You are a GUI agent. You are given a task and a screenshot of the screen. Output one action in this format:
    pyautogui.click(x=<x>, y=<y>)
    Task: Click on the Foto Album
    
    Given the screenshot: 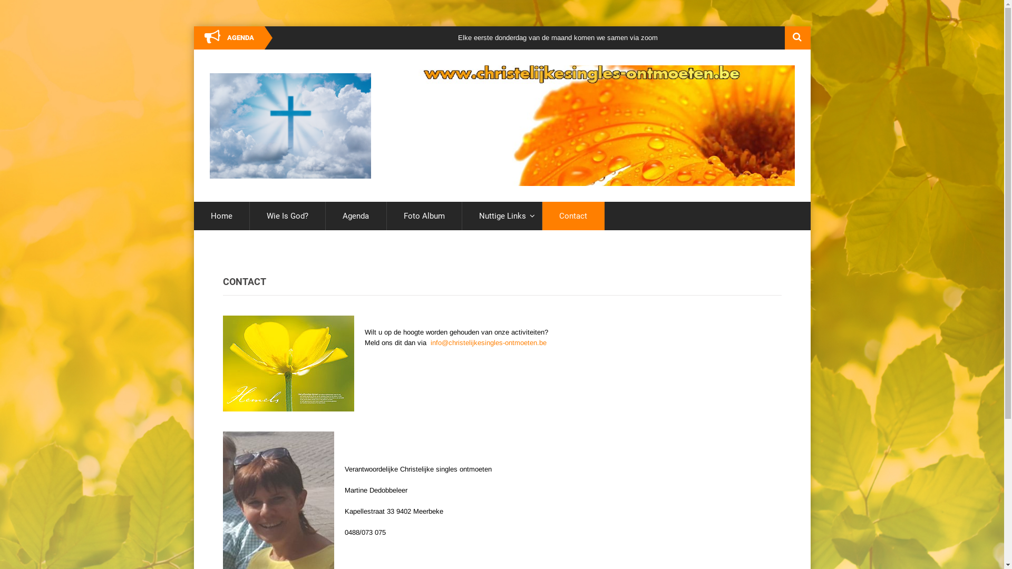 What is the action you would take?
    pyautogui.click(x=424, y=216)
    